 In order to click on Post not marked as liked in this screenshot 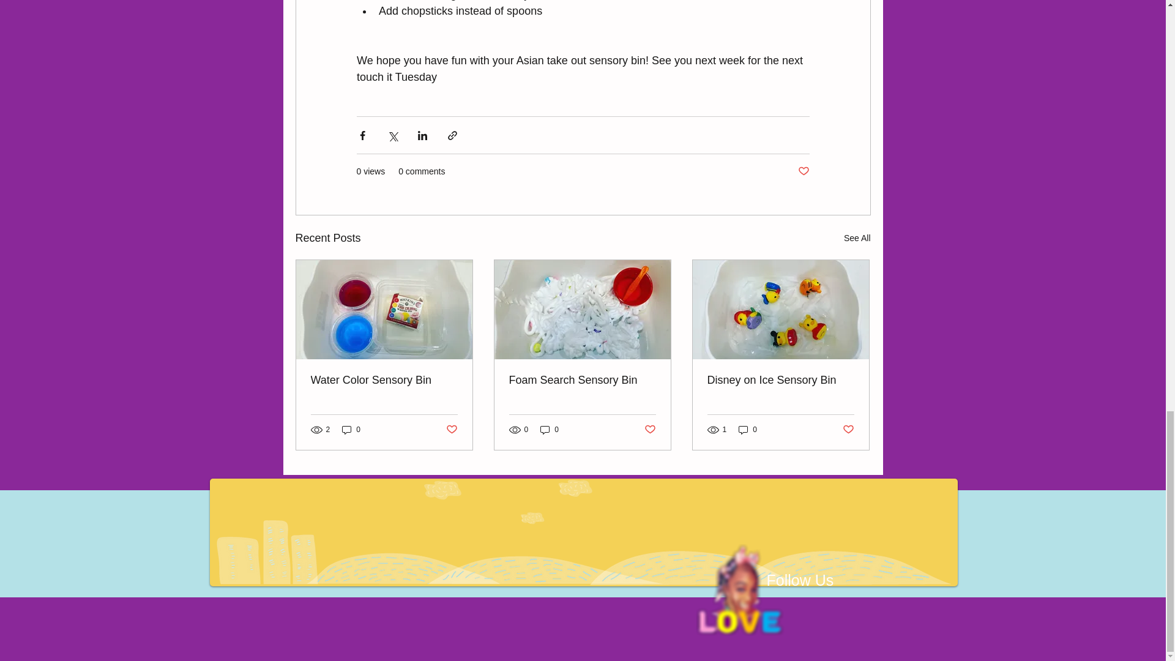, I will do `click(650, 430)`.